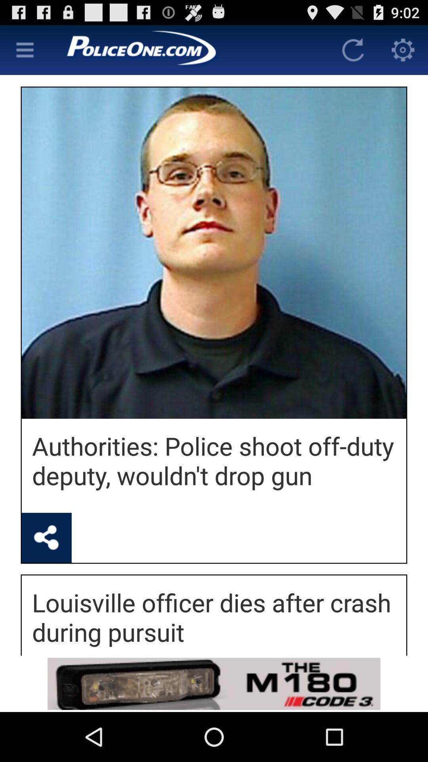  Describe the element at coordinates (25, 50) in the screenshot. I see `settings` at that location.